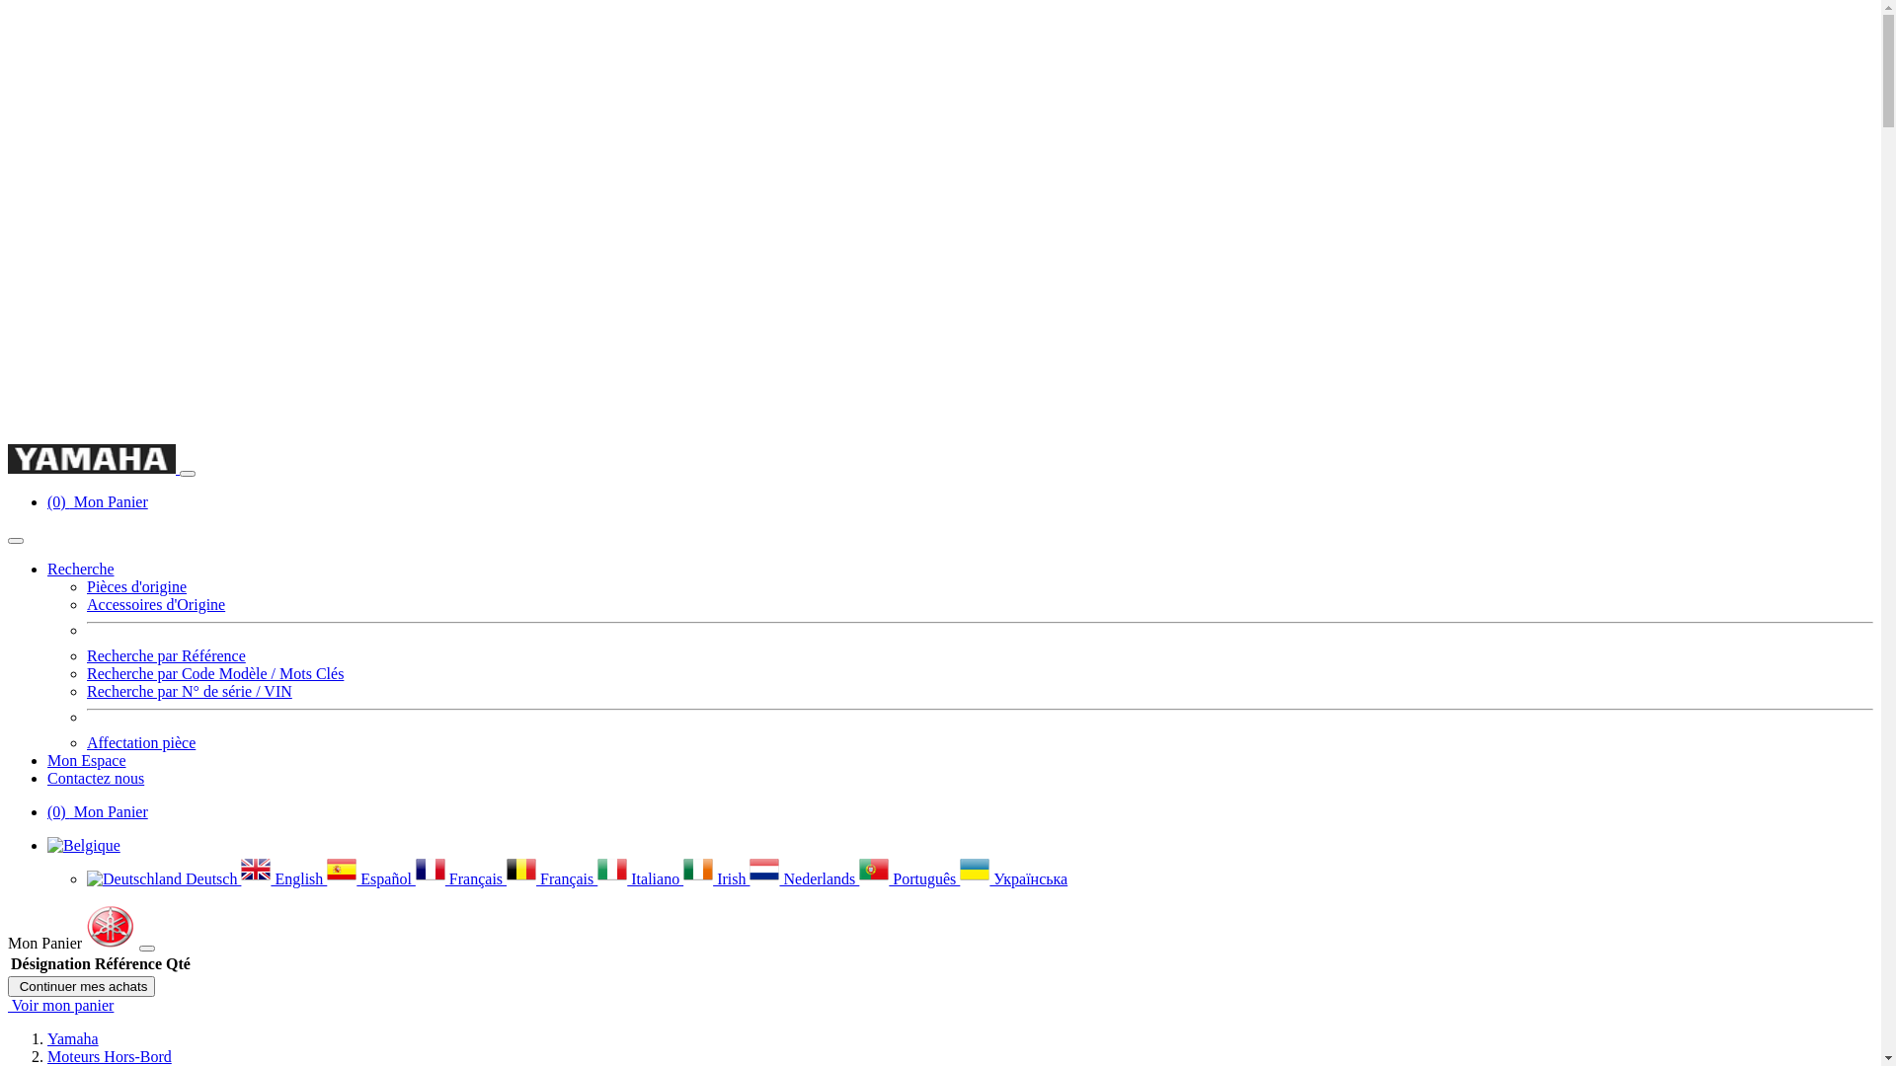 The width and height of the screenshot is (1896, 1066). What do you see at coordinates (156, 604) in the screenshot?
I see `Accessoires d'Origine` at bounding box center [156, 604].